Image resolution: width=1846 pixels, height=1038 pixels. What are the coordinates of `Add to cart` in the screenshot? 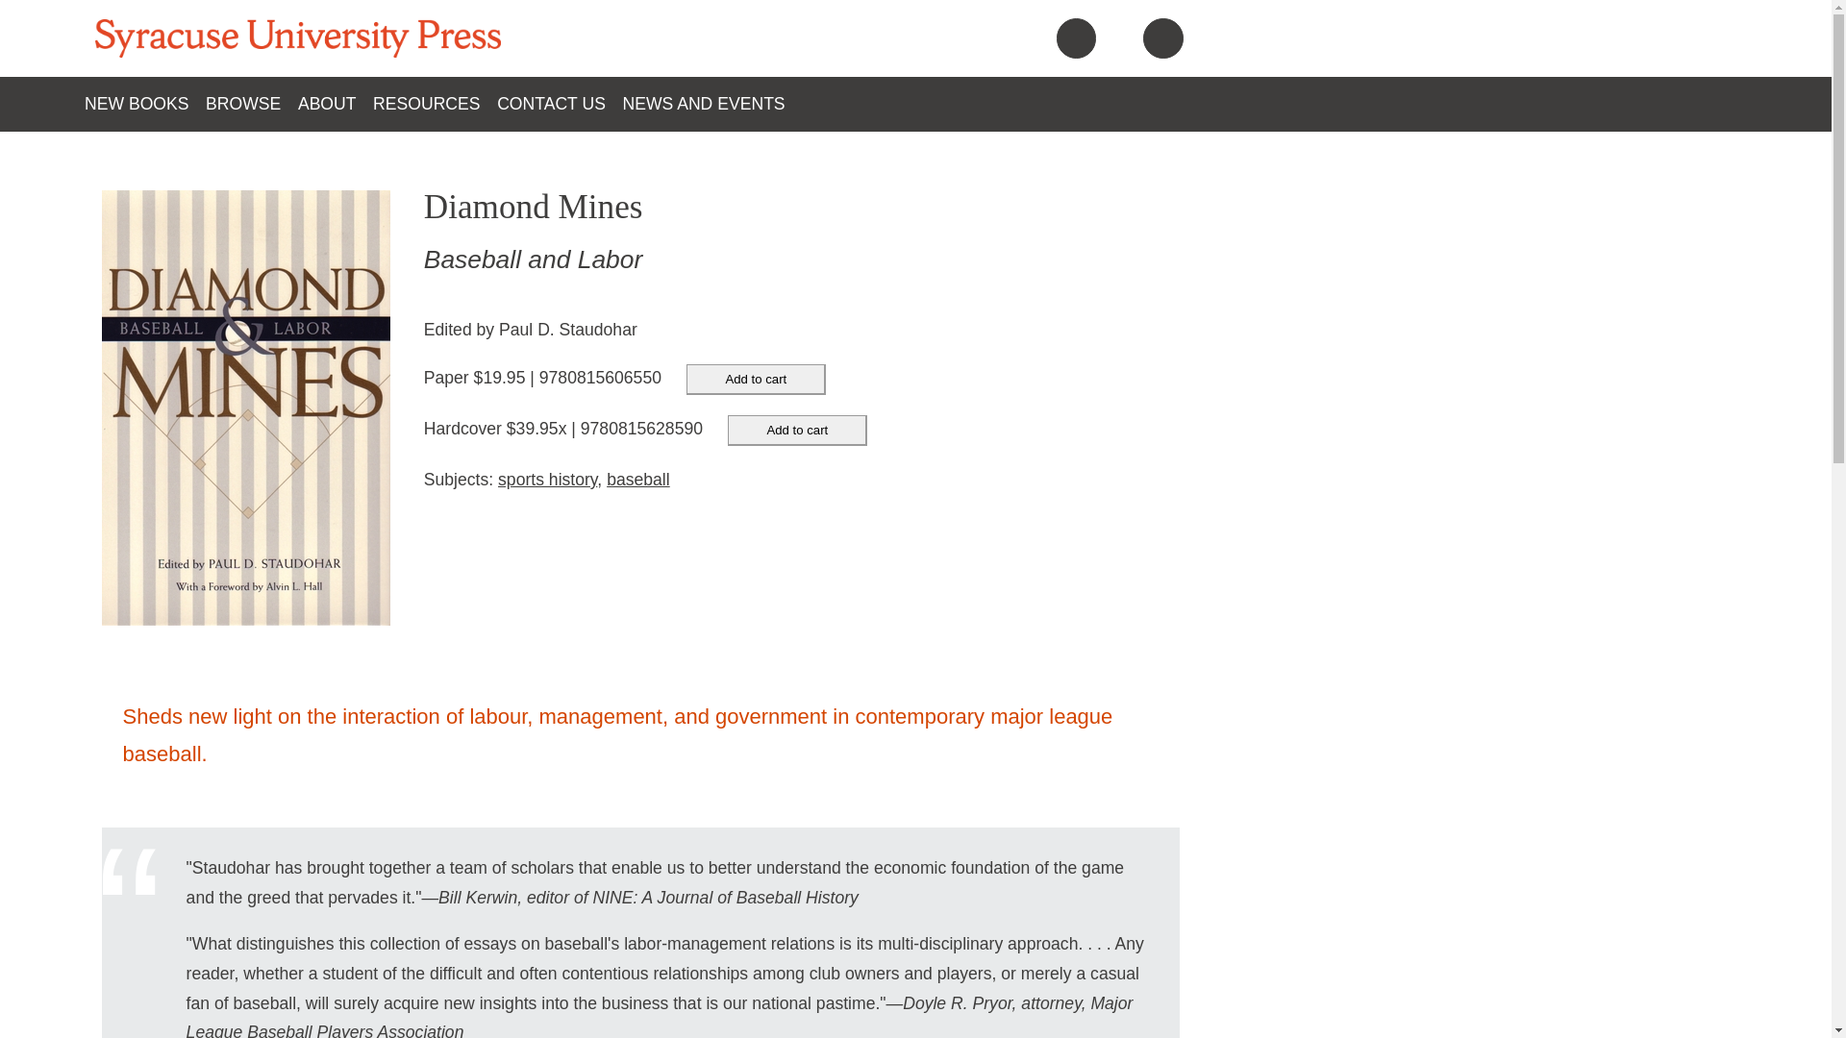 It's located at (797, 431).